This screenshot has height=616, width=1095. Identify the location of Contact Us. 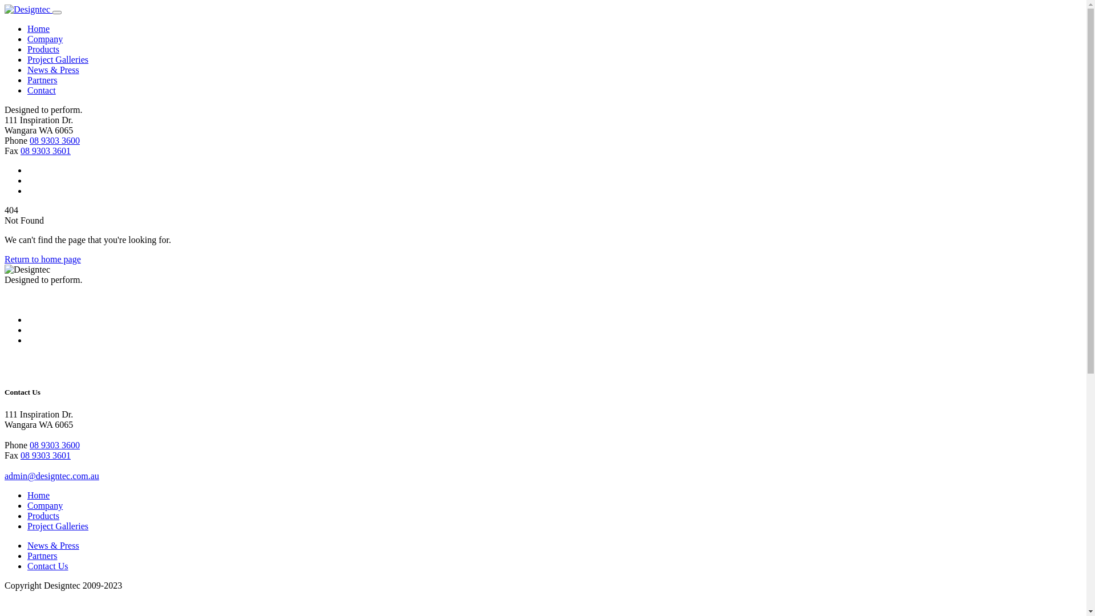
(48, 566).